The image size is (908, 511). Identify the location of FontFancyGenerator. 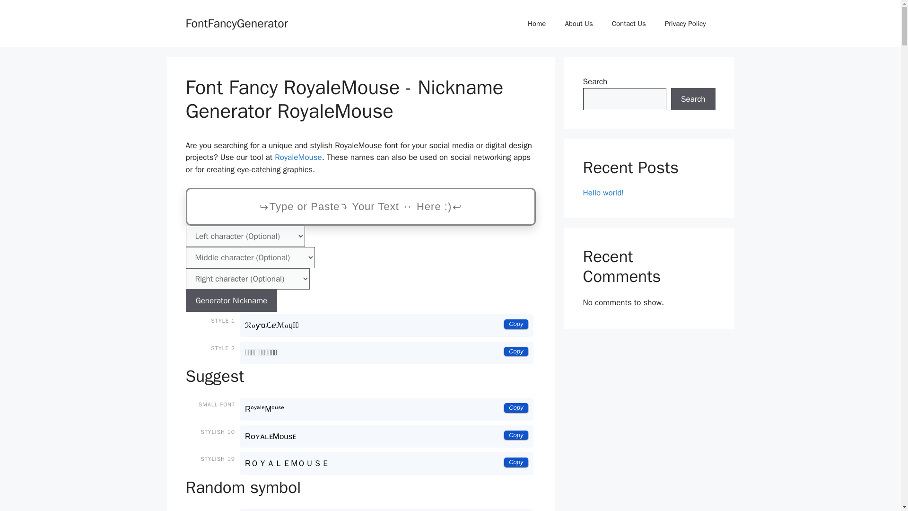
(236, 23).